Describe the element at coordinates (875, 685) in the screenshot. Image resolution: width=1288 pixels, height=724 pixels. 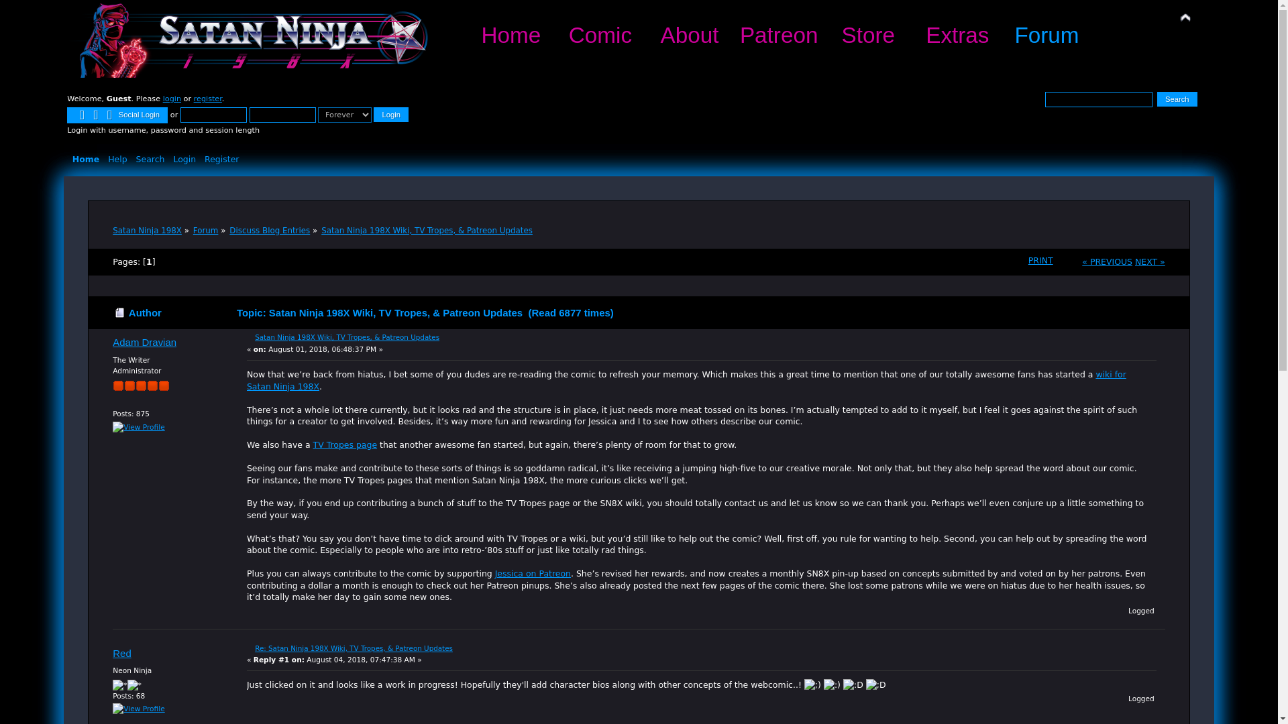
I see `Grin` at that location.